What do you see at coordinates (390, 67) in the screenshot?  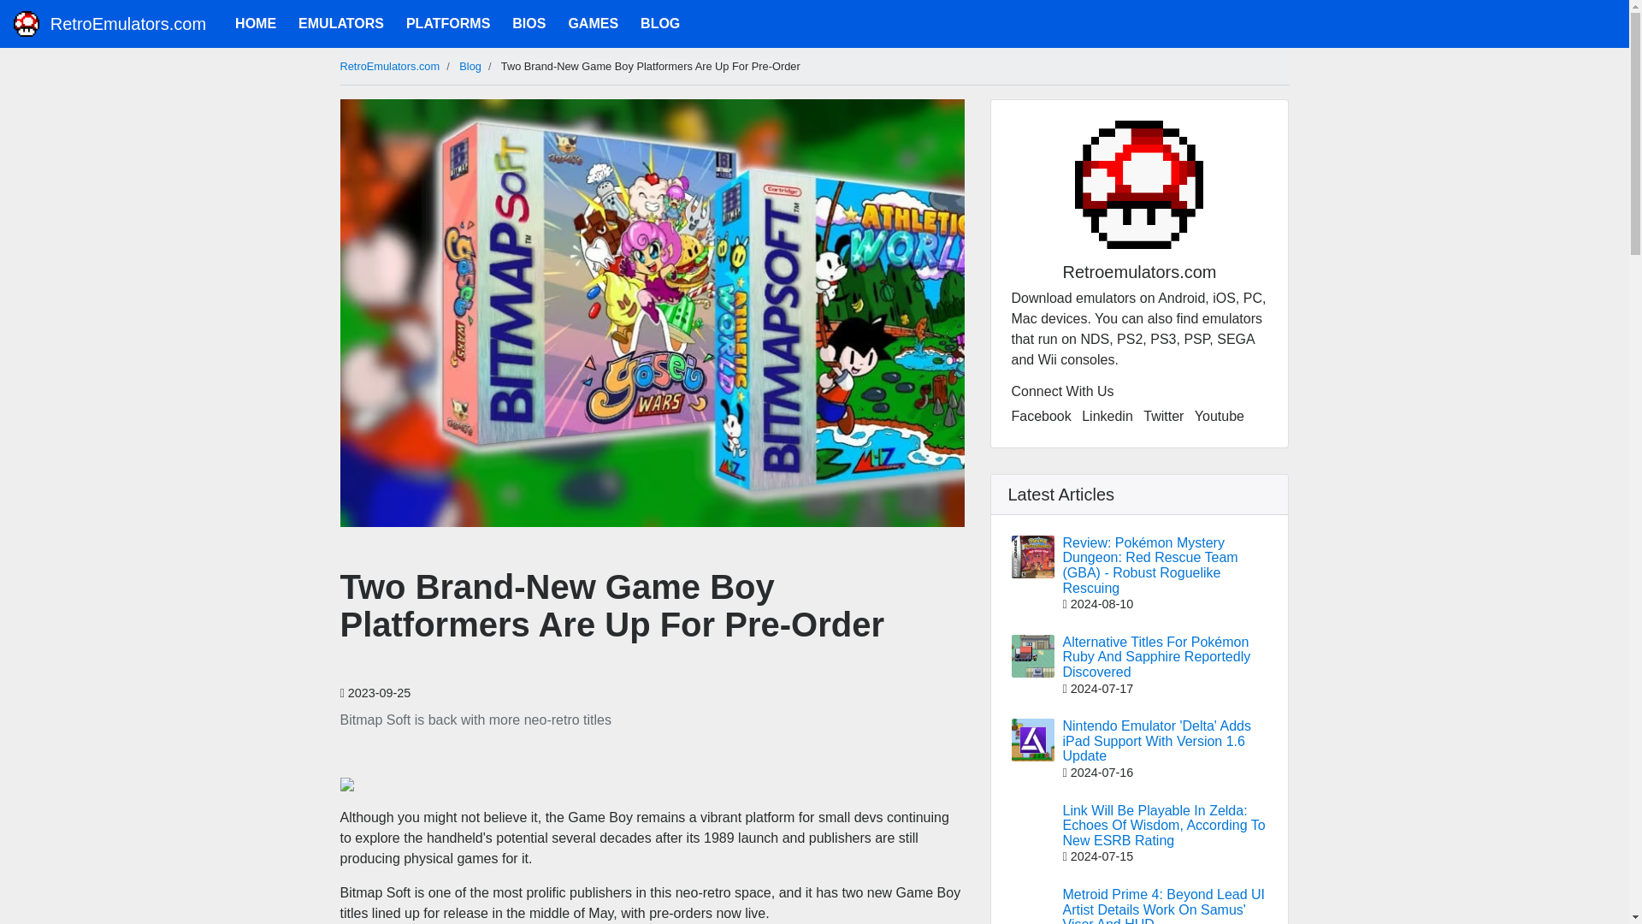 I see `RetroEmulators.com` at bounding box center [390, 67].